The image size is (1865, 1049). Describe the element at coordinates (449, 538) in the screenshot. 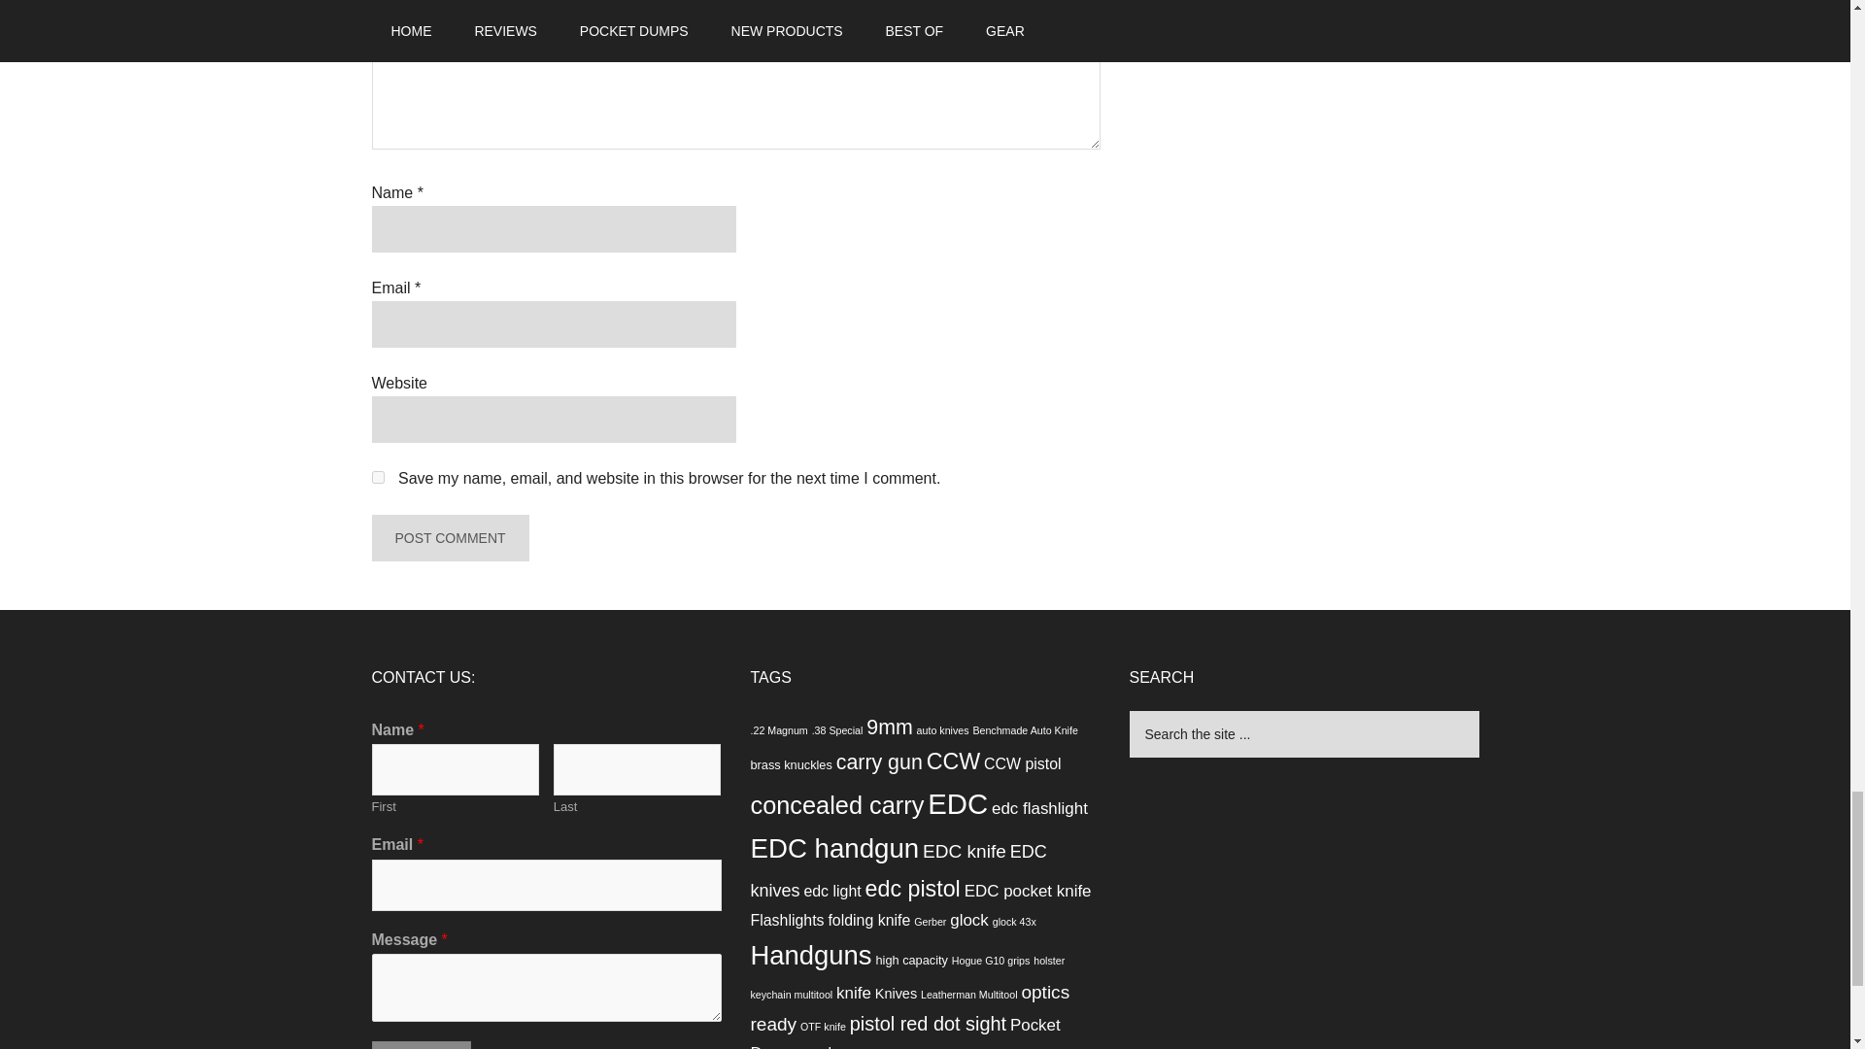

I see `Post Comment` at that location.